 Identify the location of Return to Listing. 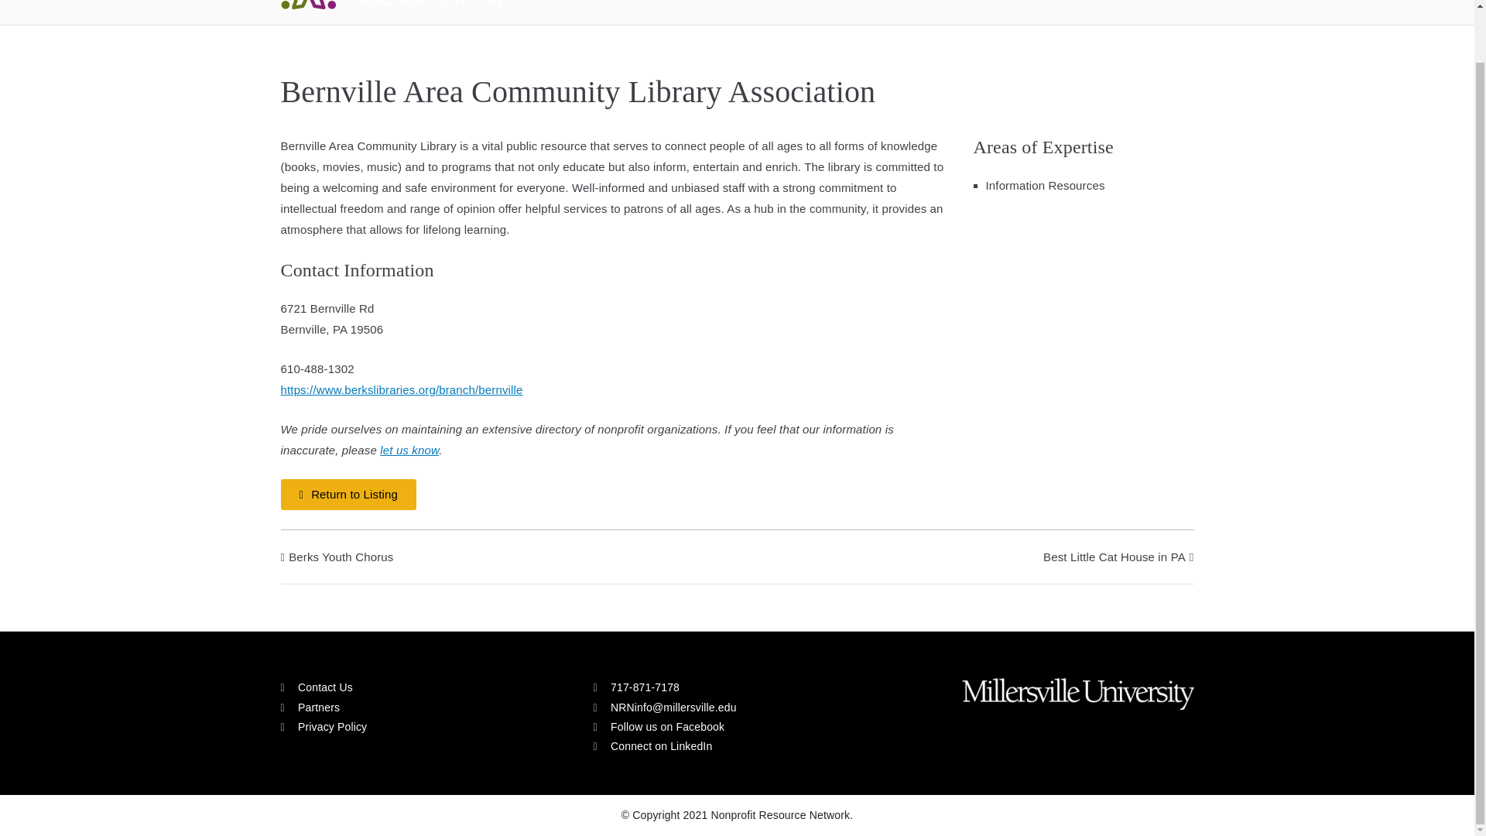
(348, 494).